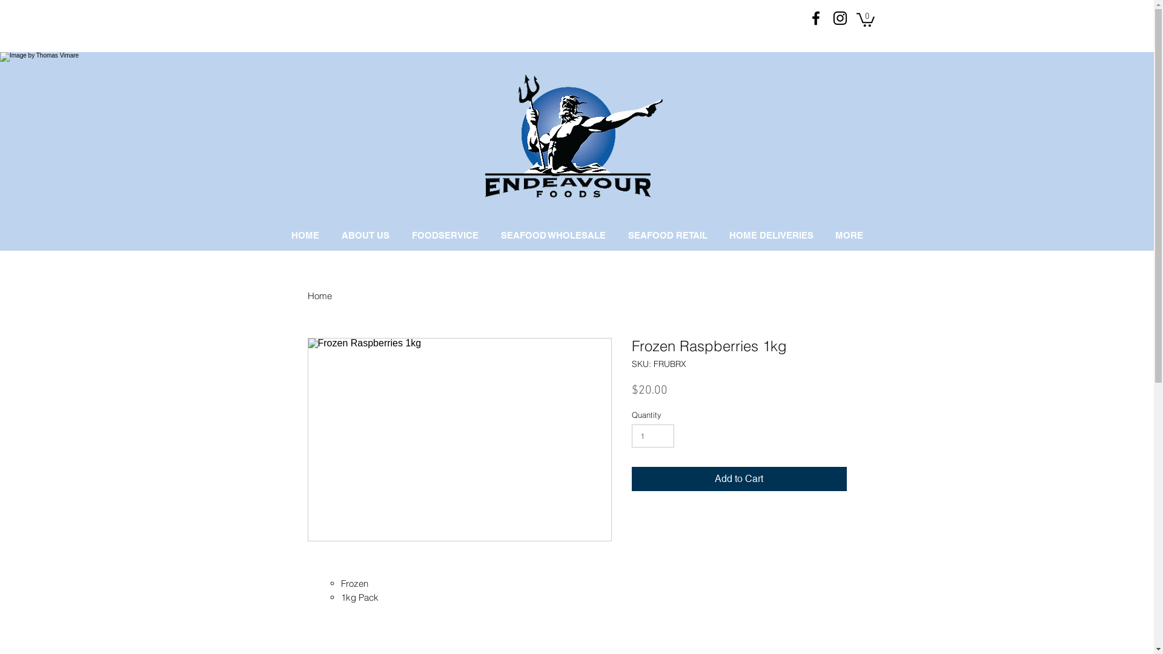 The width and height of the screenshot is (1163, 654). Describe the element at coordinates (552, 236) in the screenshot. I see `SEAFOOD WHOLESALE` at that location.